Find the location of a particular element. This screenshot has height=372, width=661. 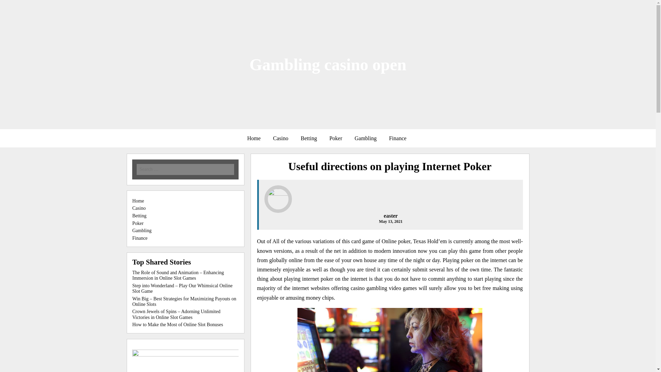

Gambling casino open is located at coordinates (328, 64).